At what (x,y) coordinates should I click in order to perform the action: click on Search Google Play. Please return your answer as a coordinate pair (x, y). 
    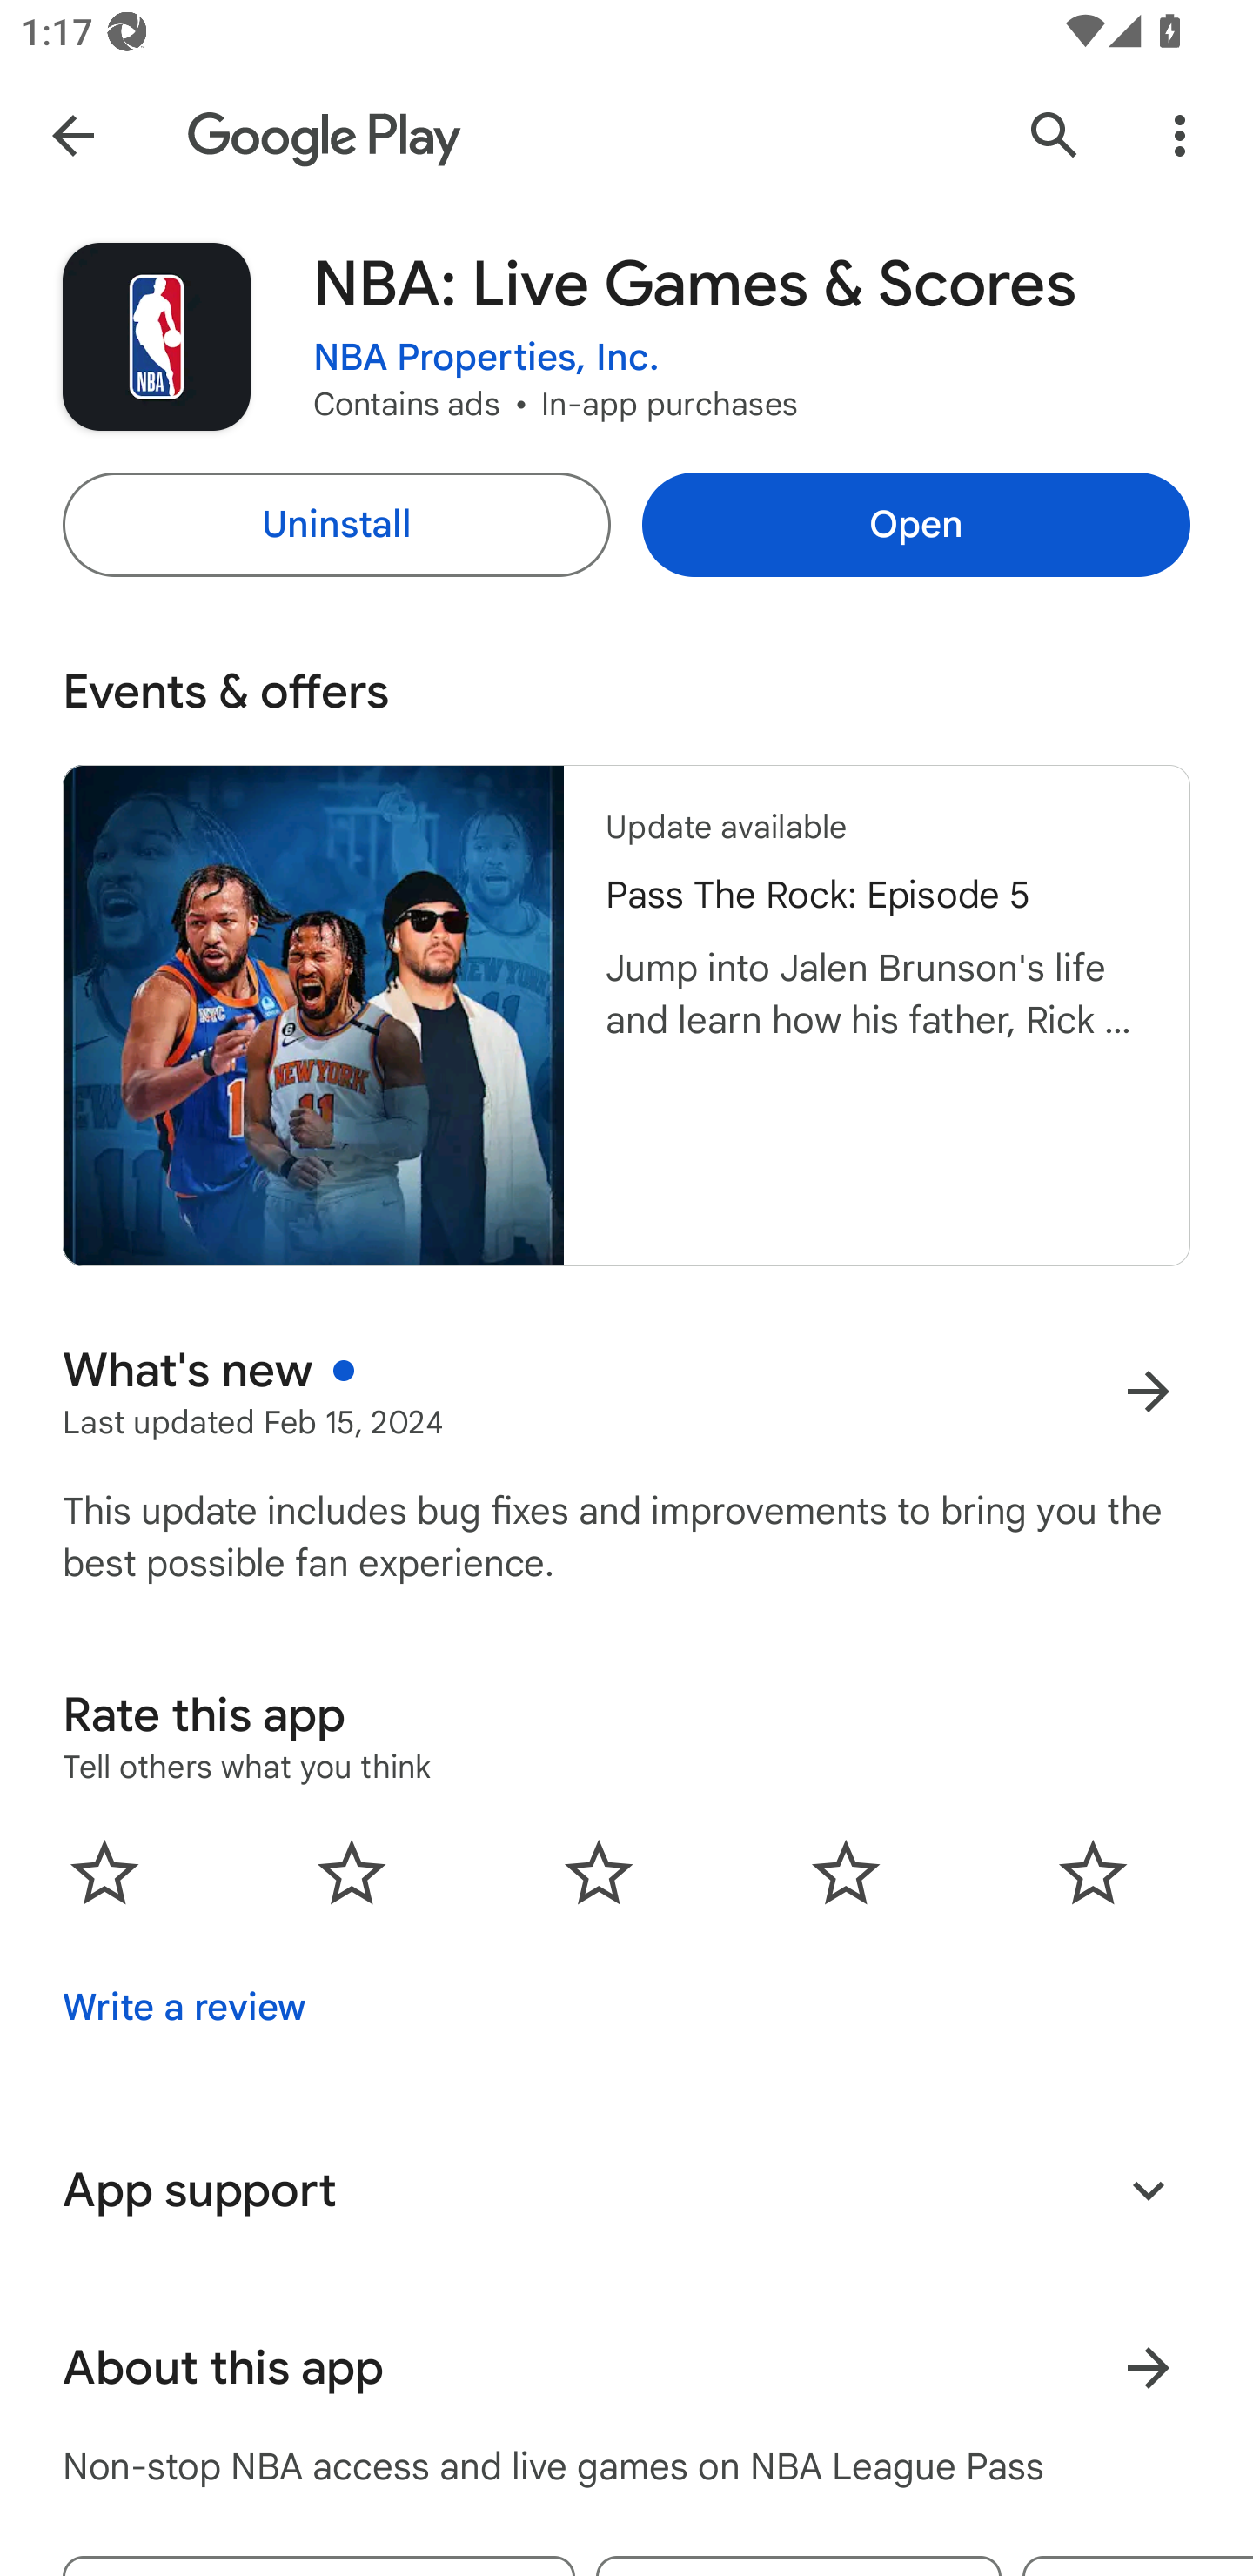
    Looking at the image, I should click on (1055, 134).